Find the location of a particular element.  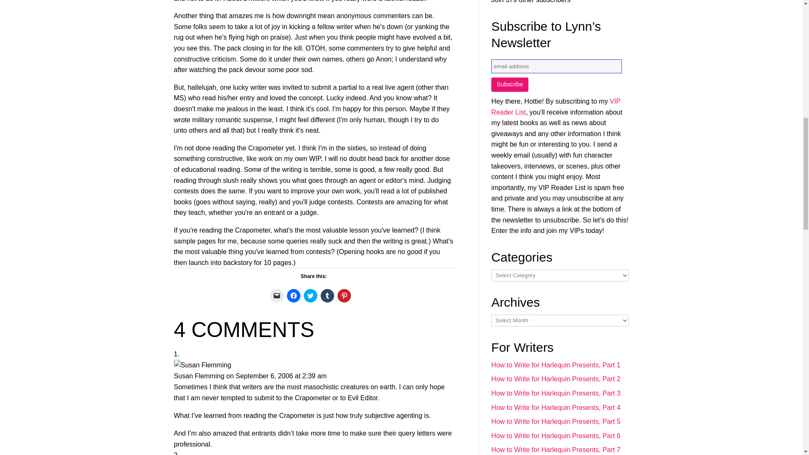

Click to email a link to a friend is located at coordinates (277, 296).